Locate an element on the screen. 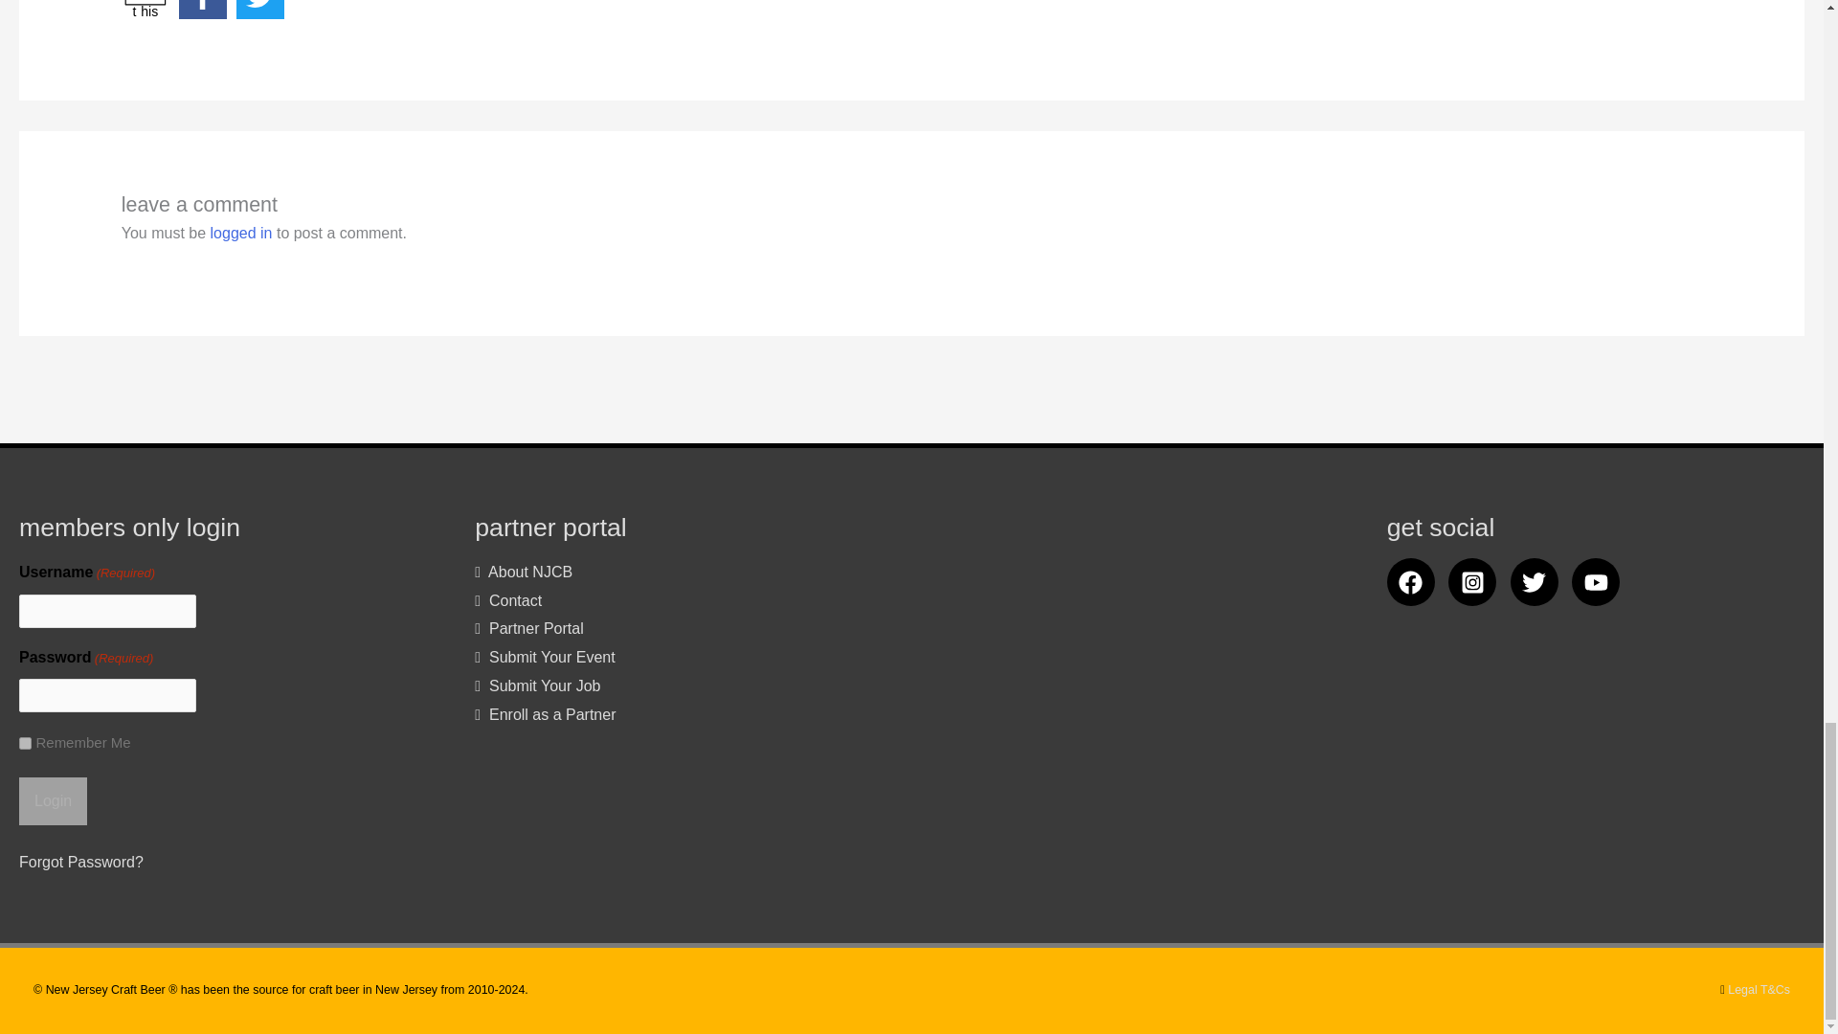  1 is located at coordinates (52, 800).